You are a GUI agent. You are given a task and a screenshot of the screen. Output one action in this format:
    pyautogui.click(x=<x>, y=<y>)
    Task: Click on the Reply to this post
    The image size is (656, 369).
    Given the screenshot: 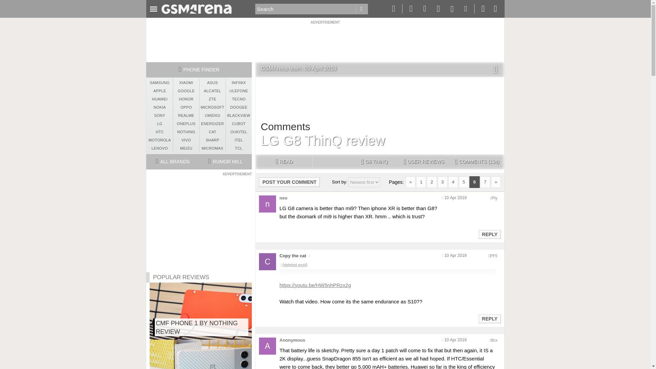 What is the action you would take?
    pyautogui.click(x=489, y=318)
    